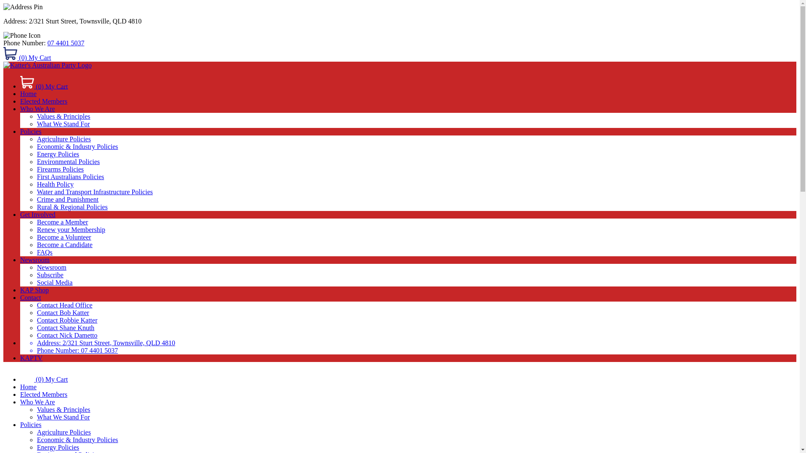  Describe the element at coordinates (31, 424) in the screenshot. I see `Policies` at that location.